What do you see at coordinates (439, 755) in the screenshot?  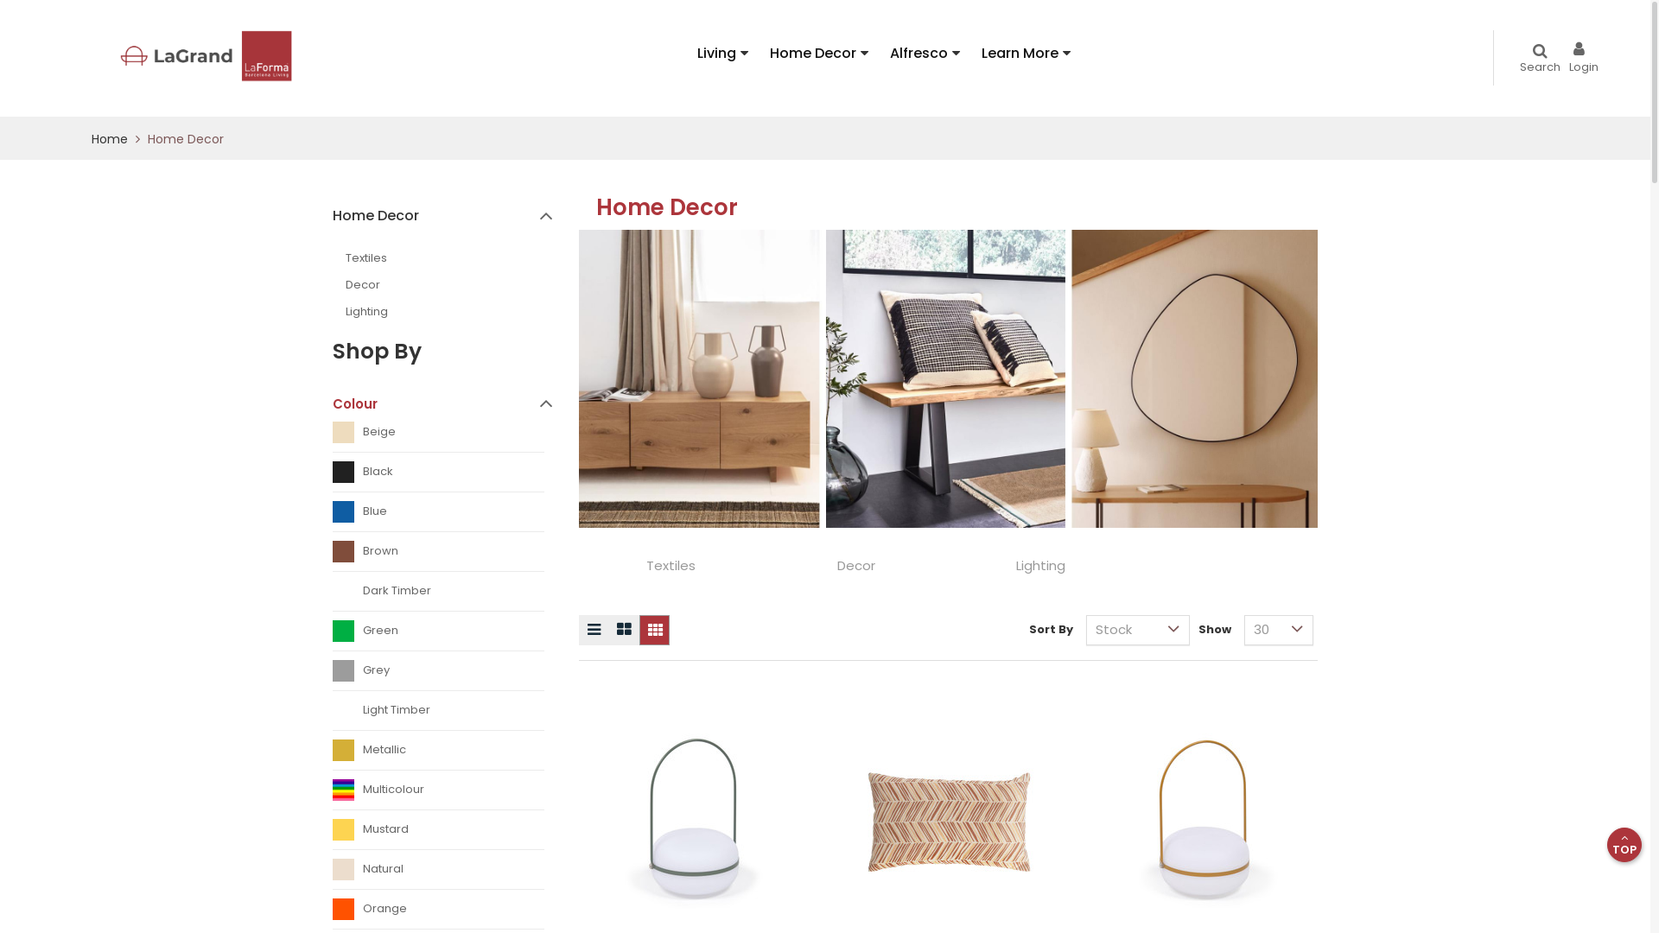 I see `Metallic` at bounding box center [439, 755].